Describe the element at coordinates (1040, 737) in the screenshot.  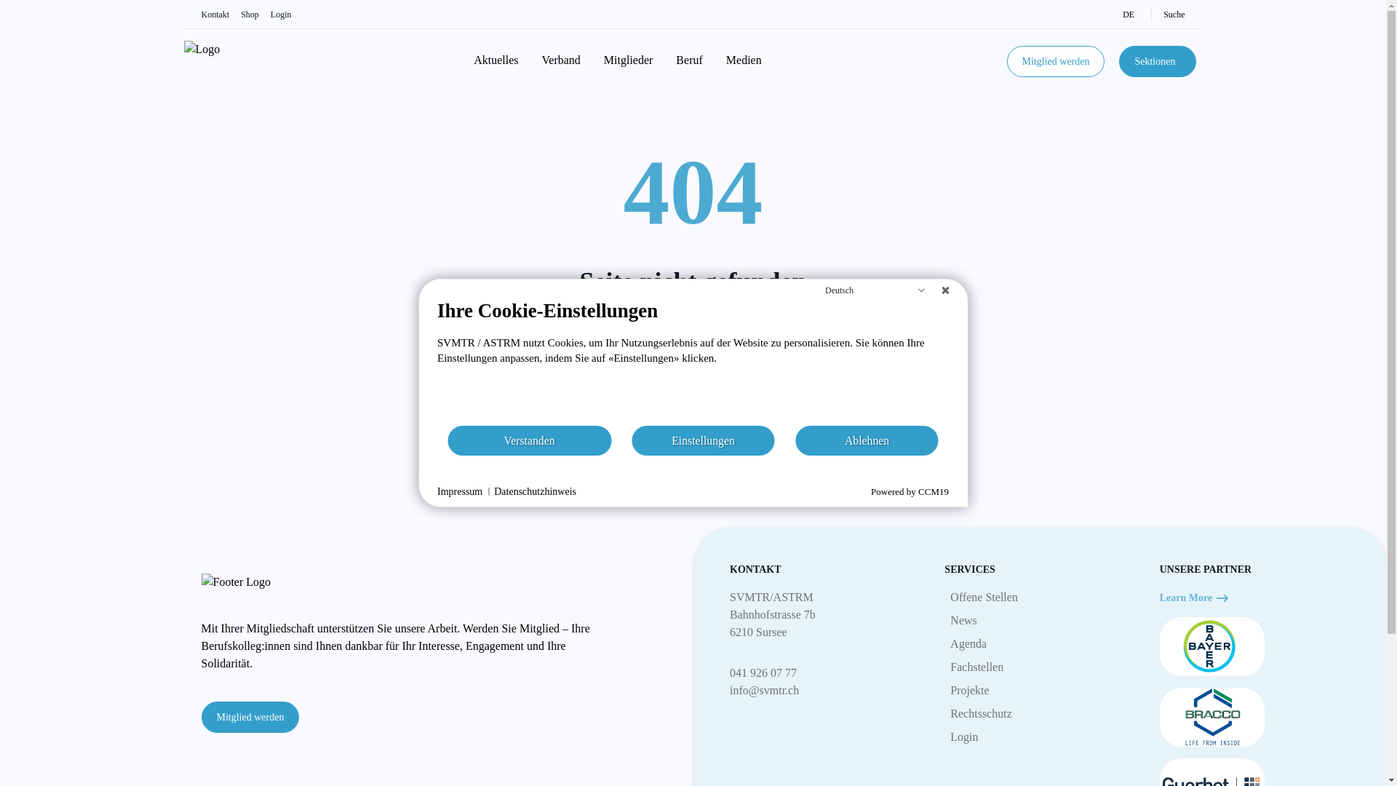
I see `Login` at that location.